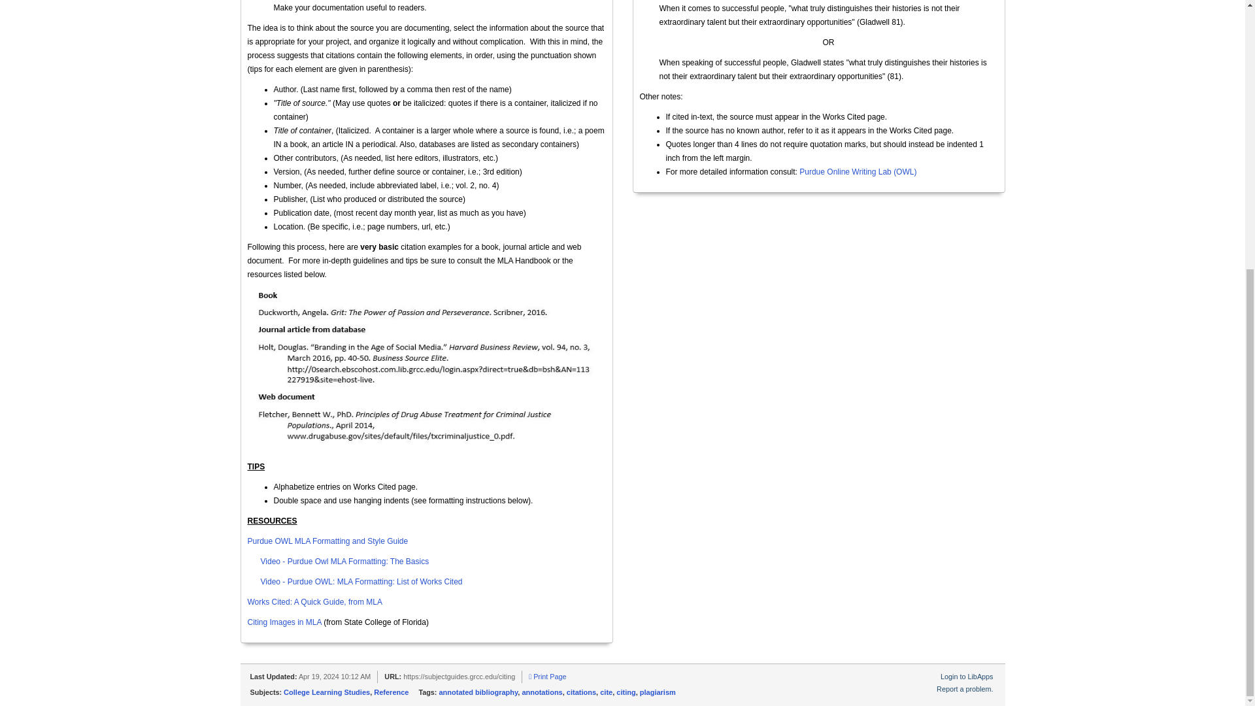 The image size is (1255, 706). I want to click on citing, so click(625, 692).